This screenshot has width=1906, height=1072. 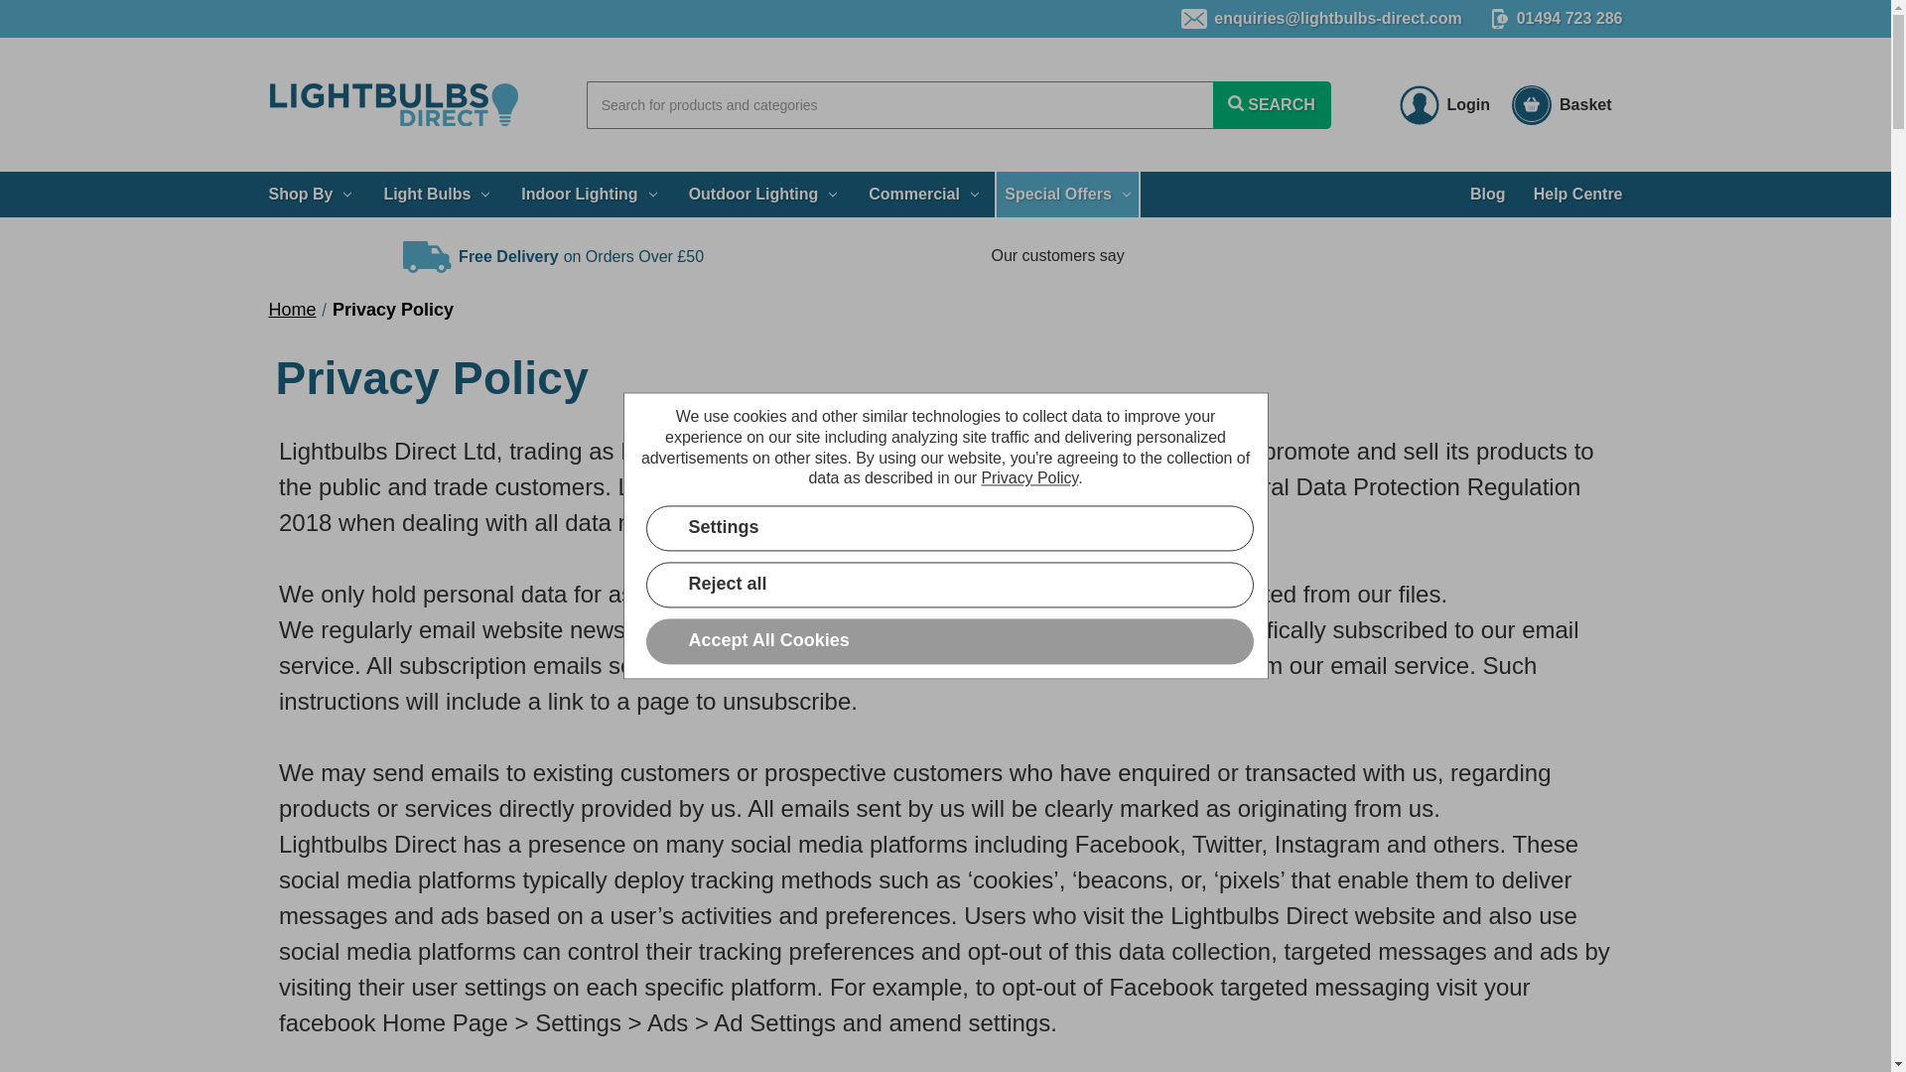 What do you see at coordinates (1271, 105) in the screenshot?
I see `SEARCH` at bounding box center [1271, 105].